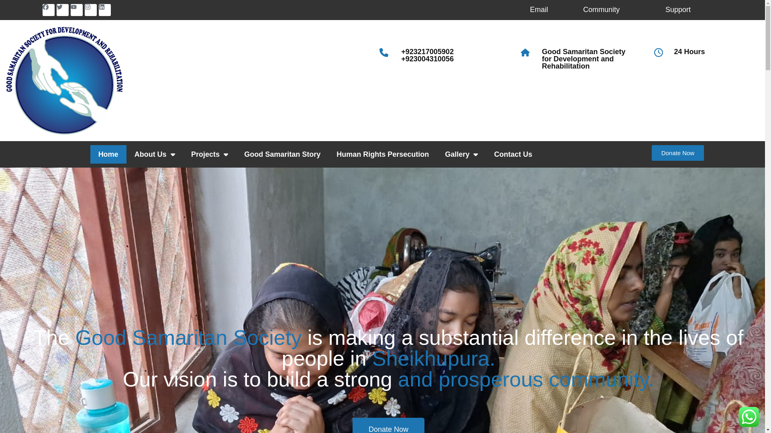  What do you see at coordinates (382, 154) in the screenshot?
I see `Human Rights Persecution` at bounding box center [382, 154].